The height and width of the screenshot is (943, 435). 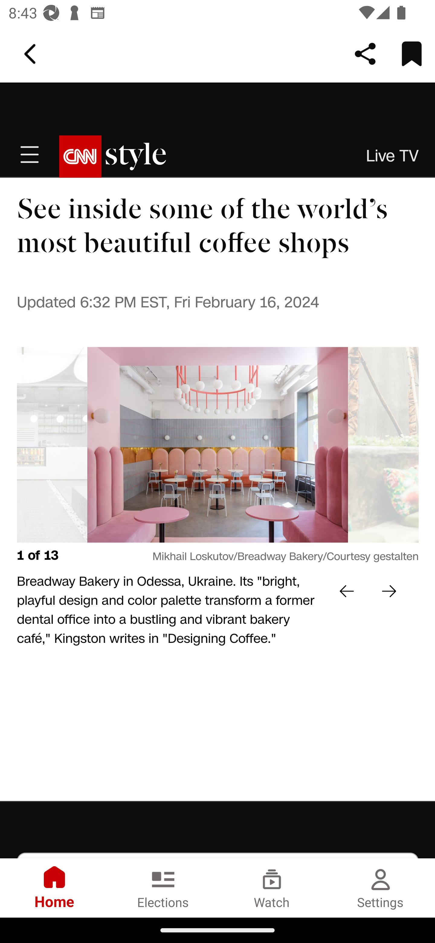 I want to click on view previous image, so click(x=118, y=446).